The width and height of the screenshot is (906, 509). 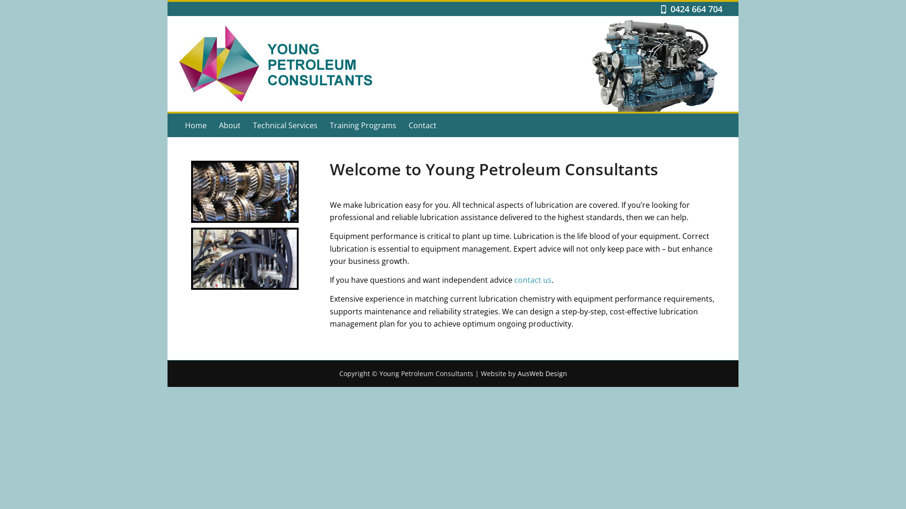 I want to click on About, so click(x=230, y=125).